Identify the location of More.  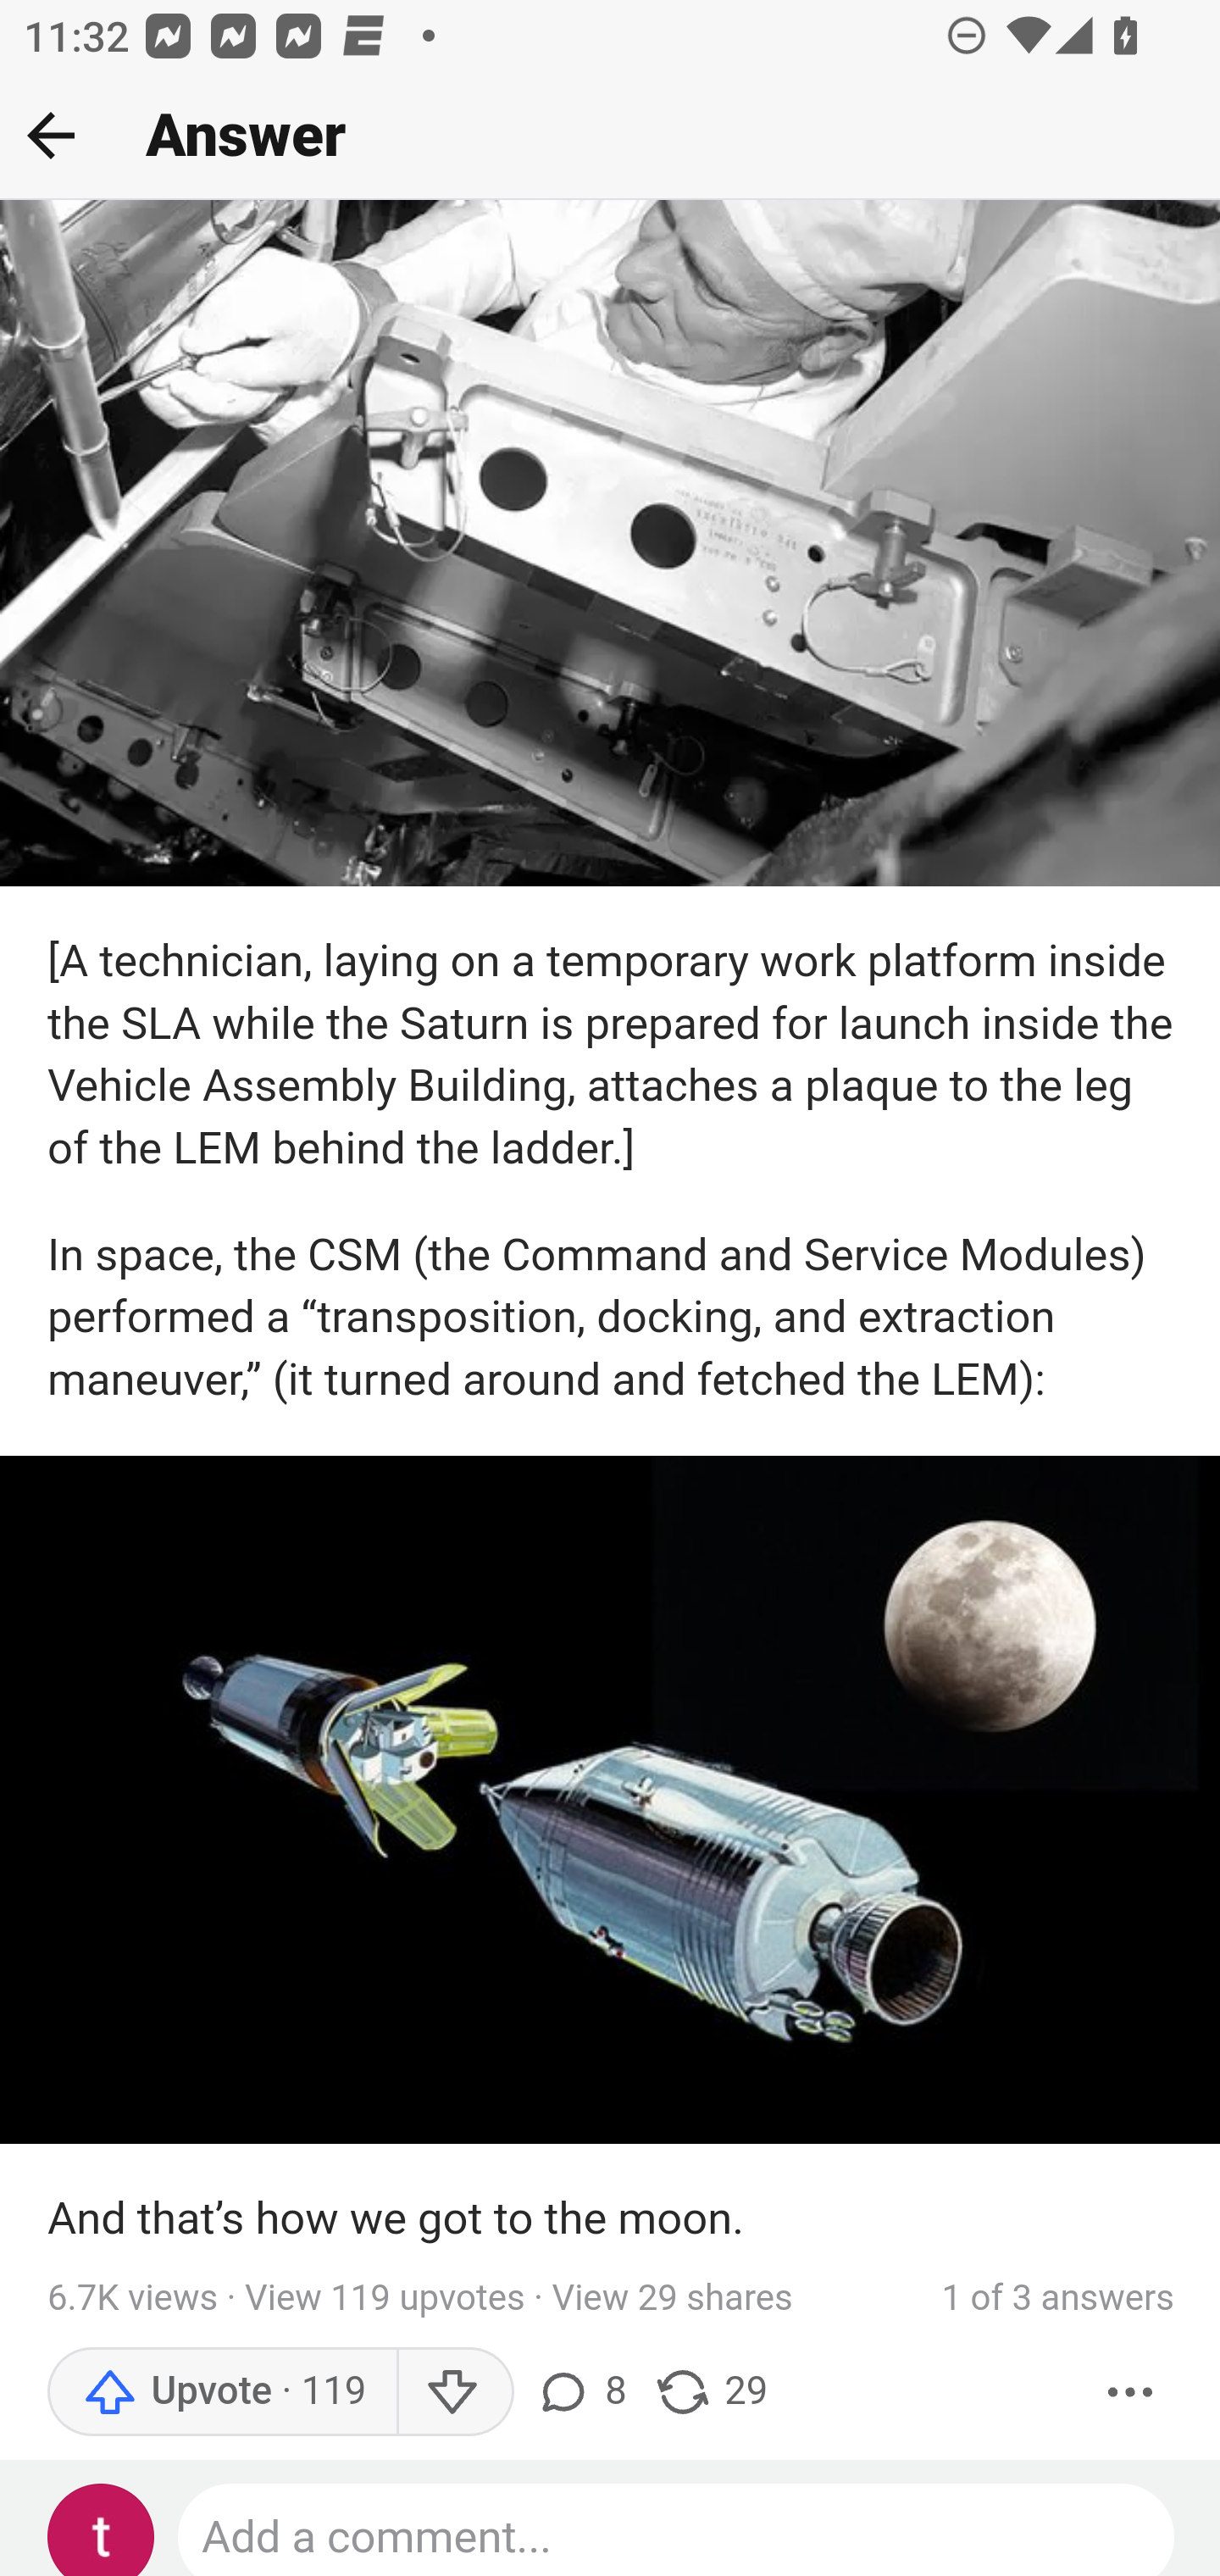
(1131, 2394).